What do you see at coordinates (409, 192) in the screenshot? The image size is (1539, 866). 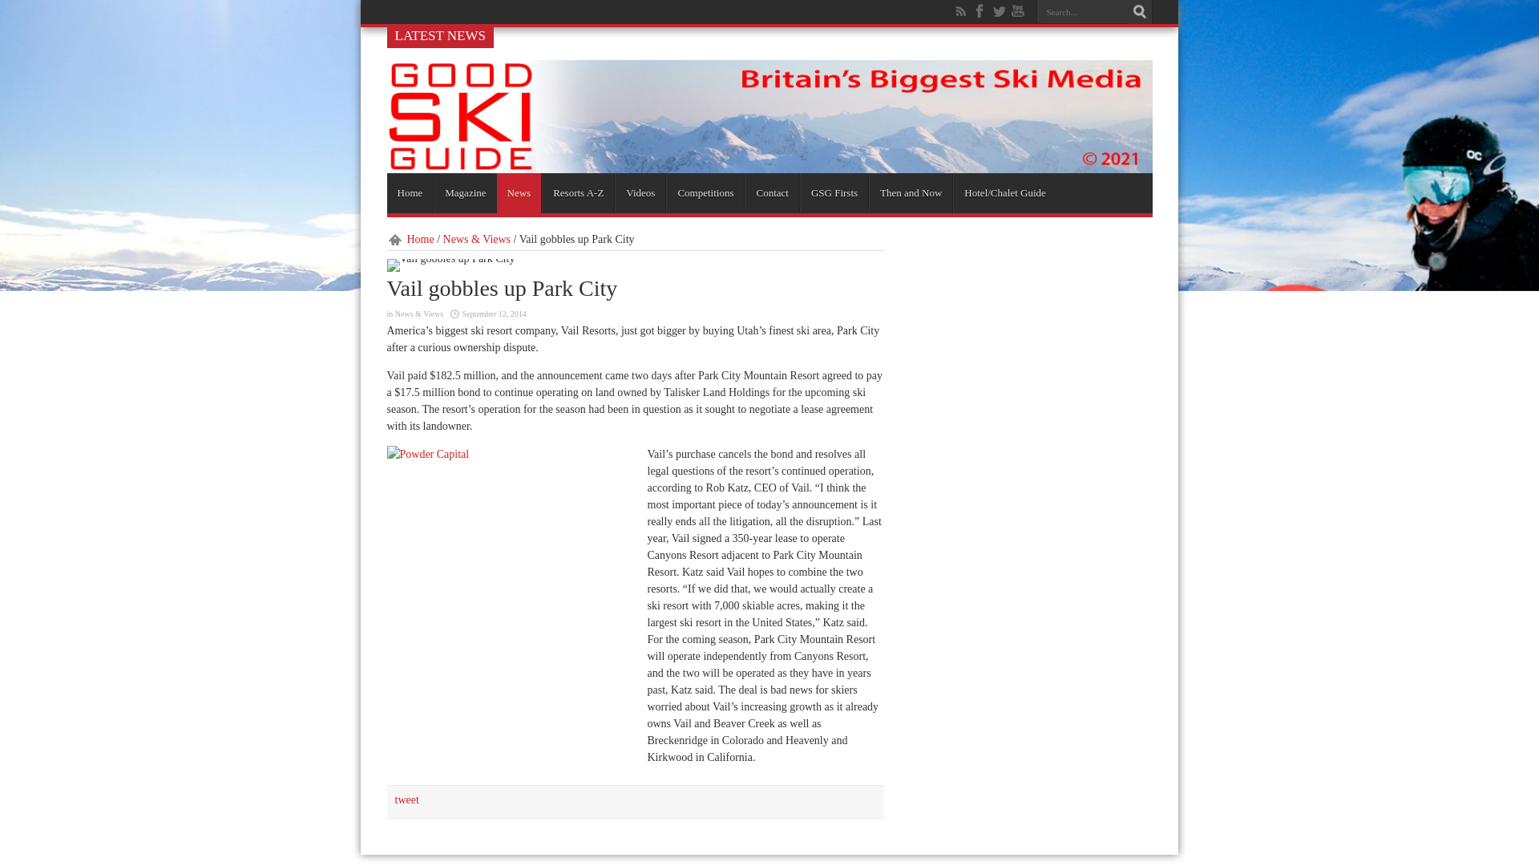 I see `Home` at bounding box center [409, 192].